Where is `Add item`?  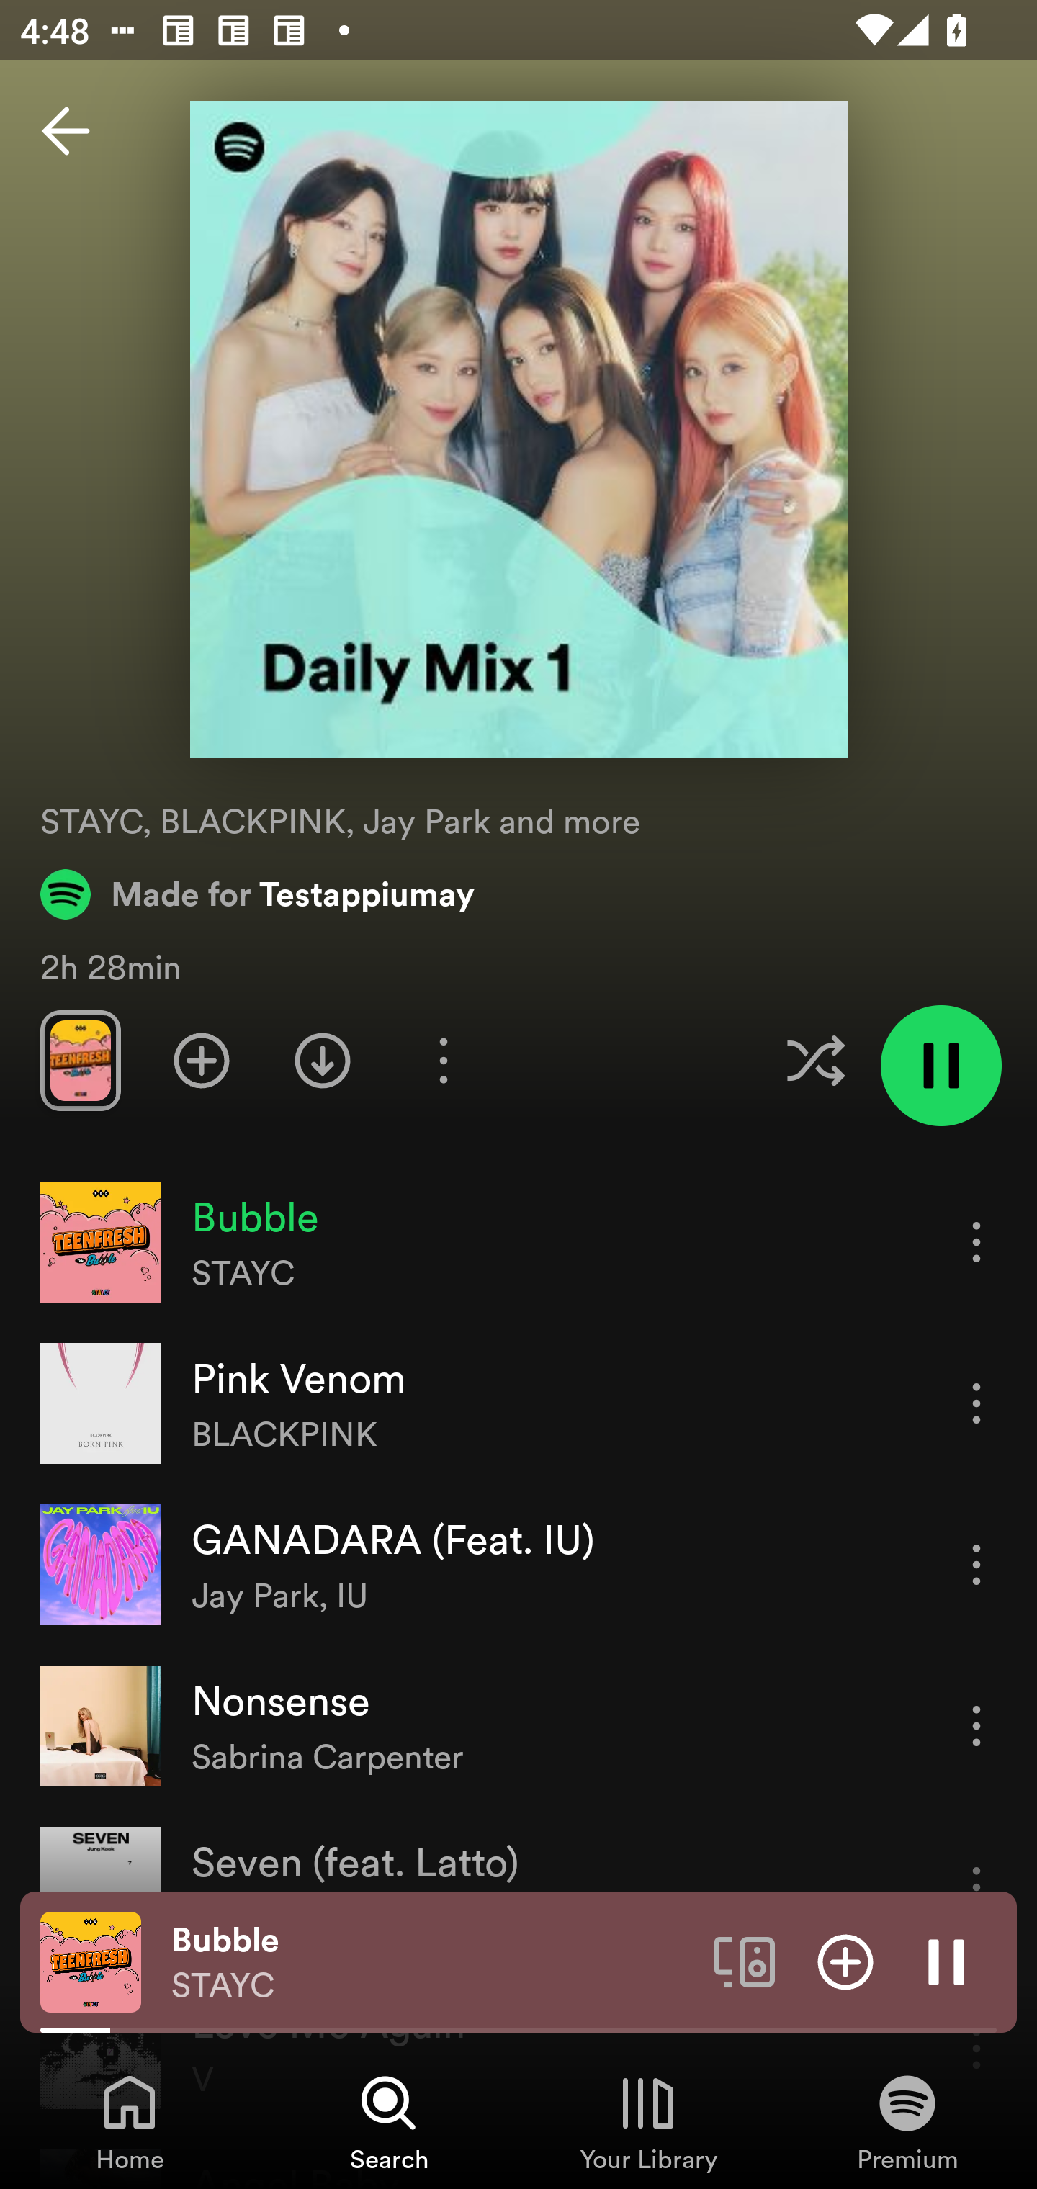 Add item is located at coordinates (845, 1961).